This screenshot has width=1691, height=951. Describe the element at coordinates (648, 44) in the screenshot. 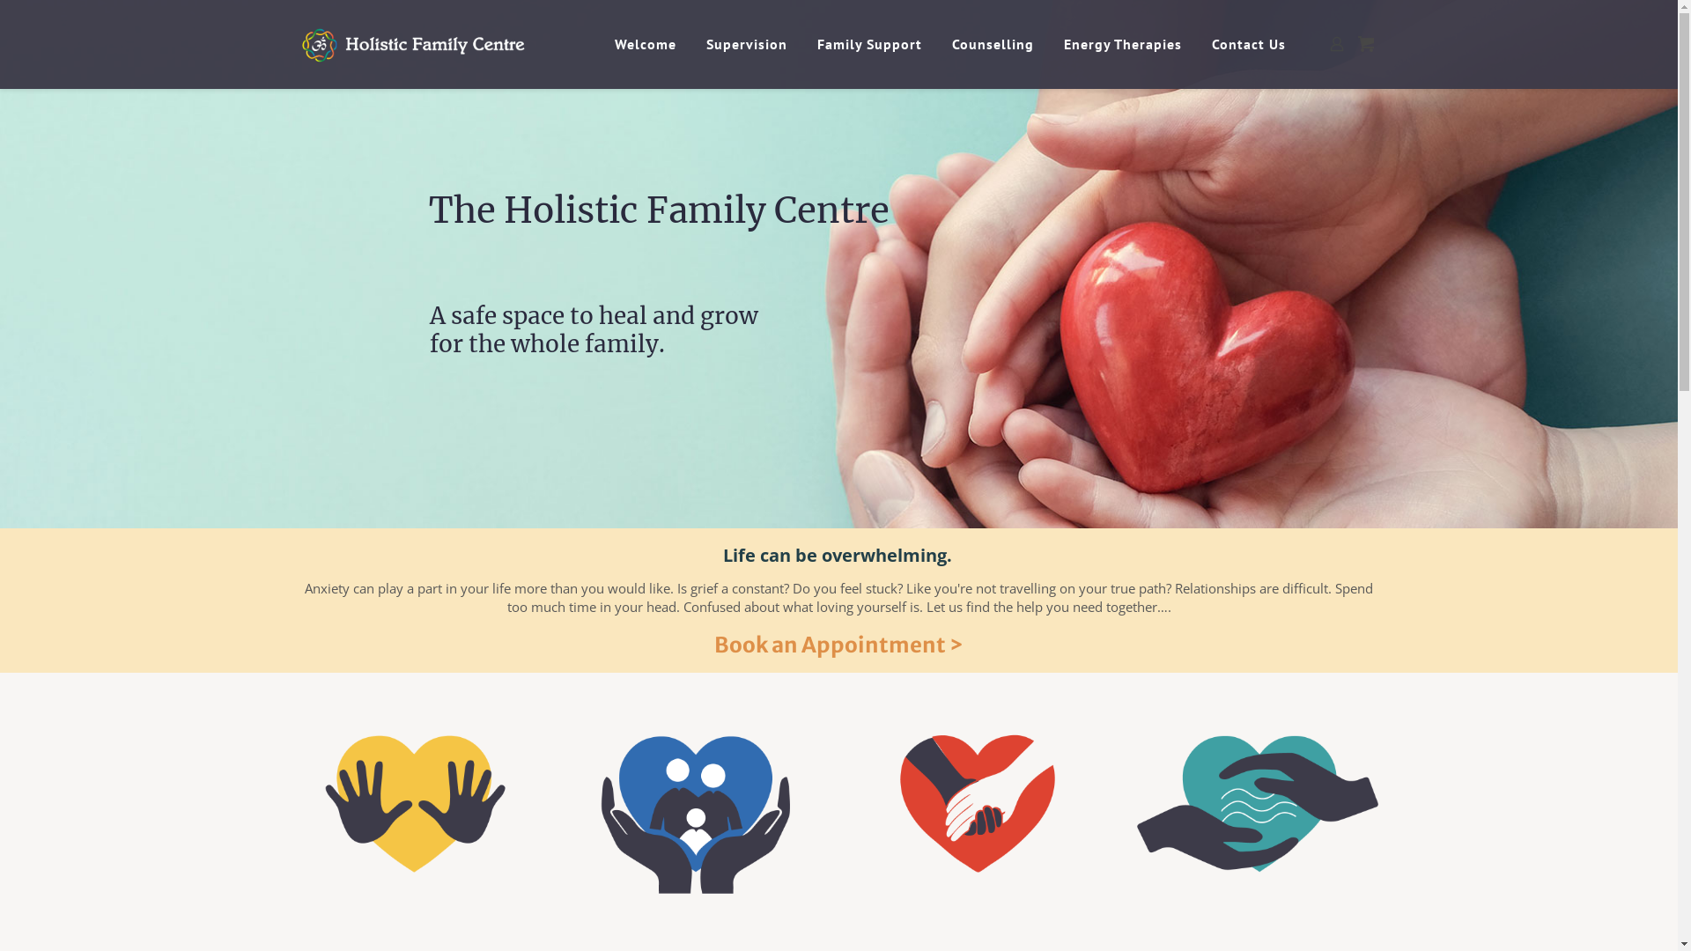

I see `Welcome` at that location.